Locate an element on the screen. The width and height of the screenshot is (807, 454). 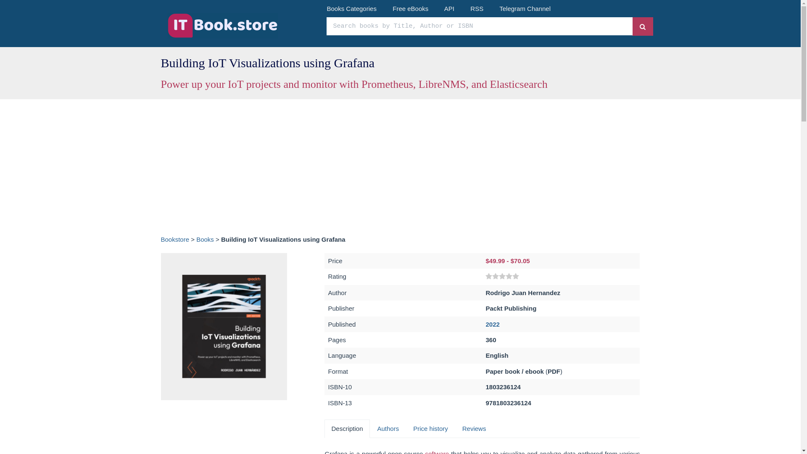
IT Bookstore is located at coordinates (240, 25).